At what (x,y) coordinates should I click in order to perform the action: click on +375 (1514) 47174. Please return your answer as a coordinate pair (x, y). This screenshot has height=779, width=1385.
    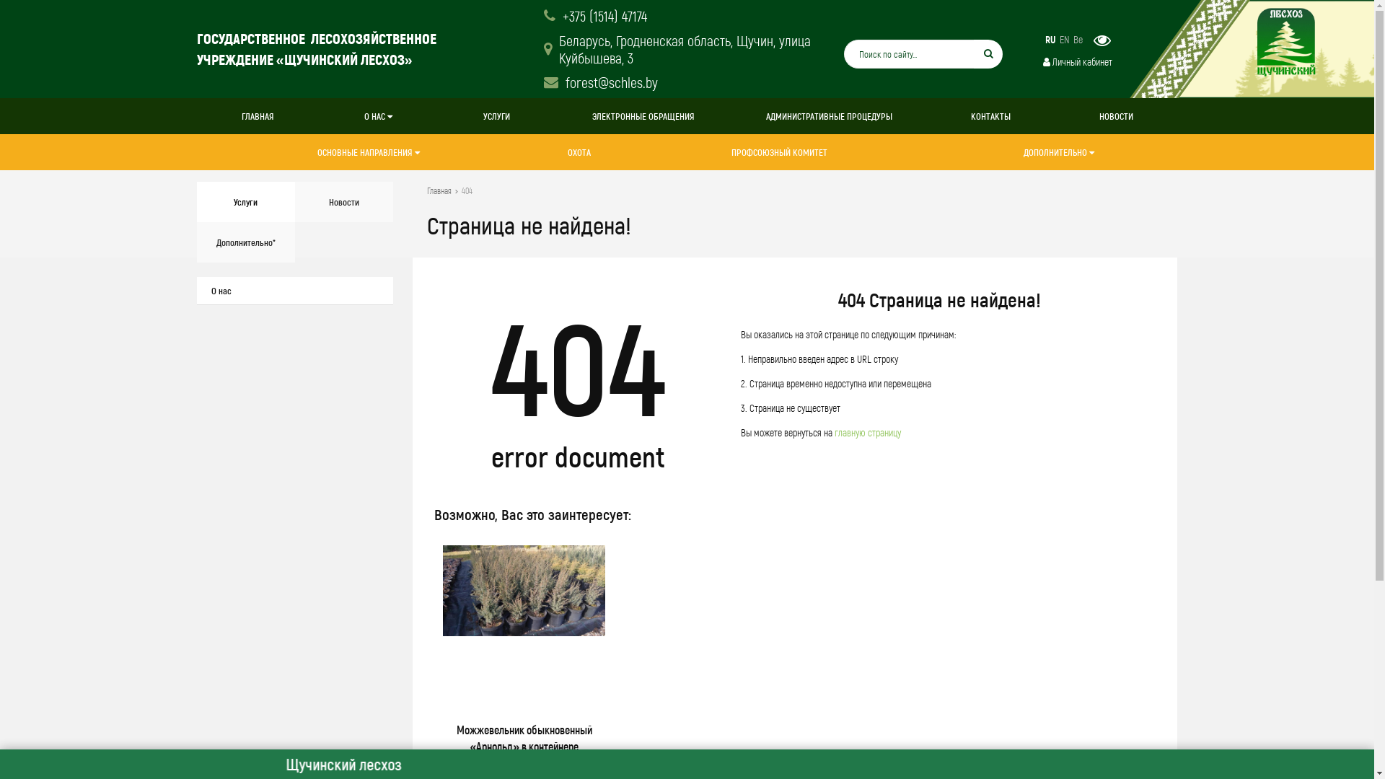
    Looking at the image, I should click on (596, 16).